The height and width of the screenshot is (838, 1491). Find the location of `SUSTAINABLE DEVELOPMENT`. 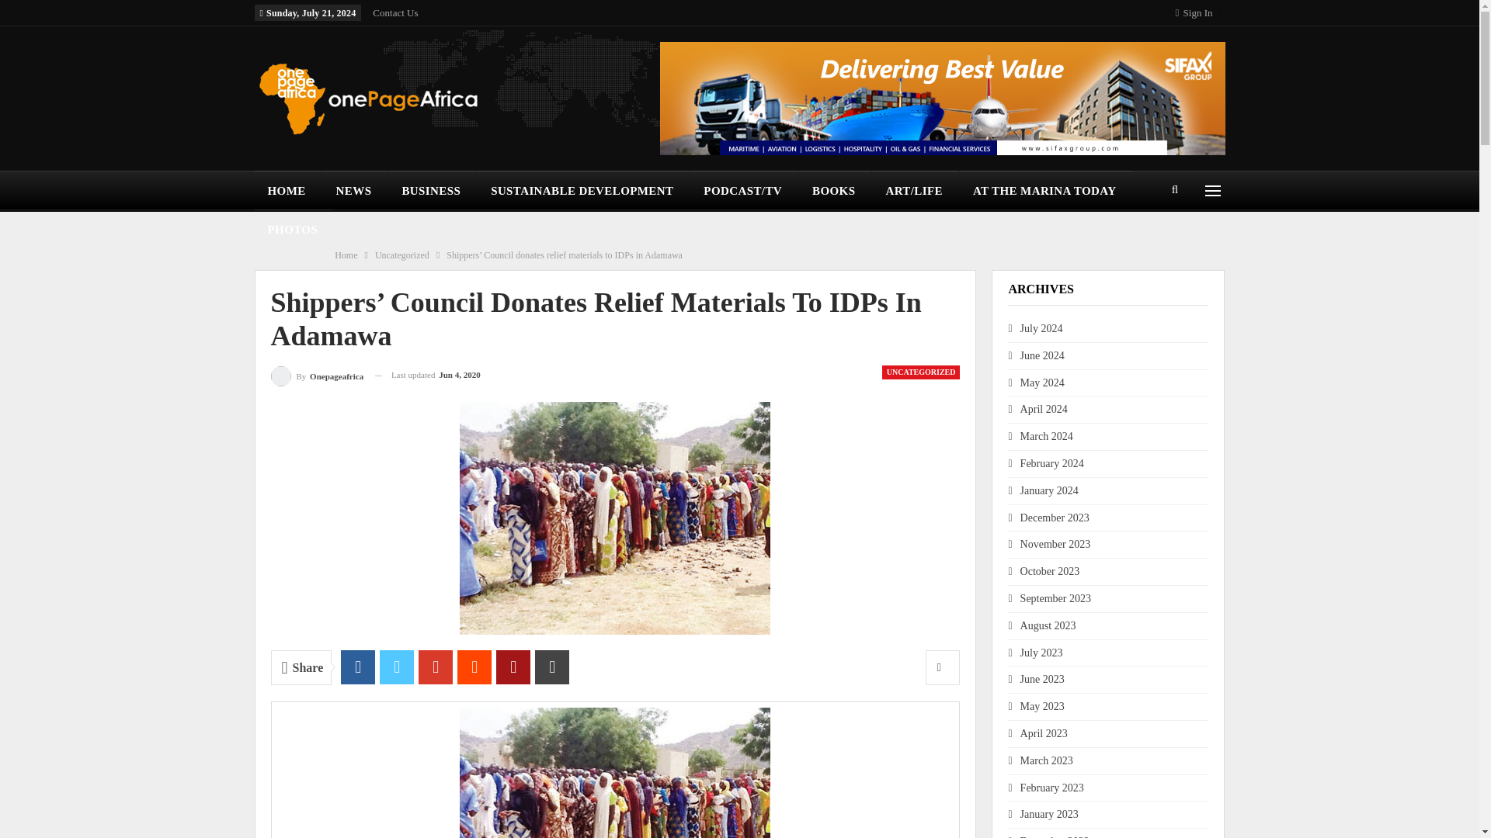

SUSTAINABLE DEVELOPMENT is located at coordinates (582, 191).